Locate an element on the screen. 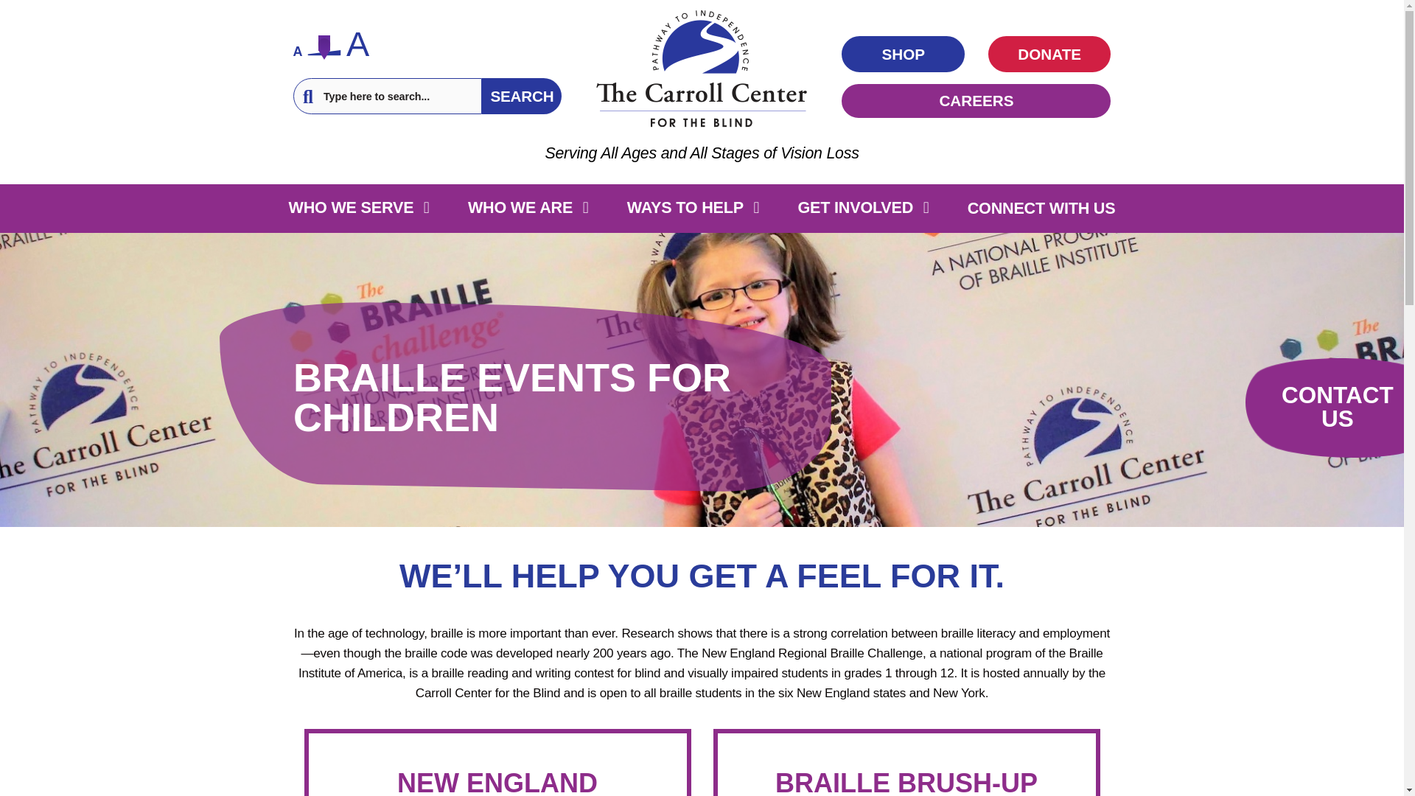 Image resolution: width=1415 pixels, height=796 pixels. WHO WE SERVE is located at coordinates (351, 207).